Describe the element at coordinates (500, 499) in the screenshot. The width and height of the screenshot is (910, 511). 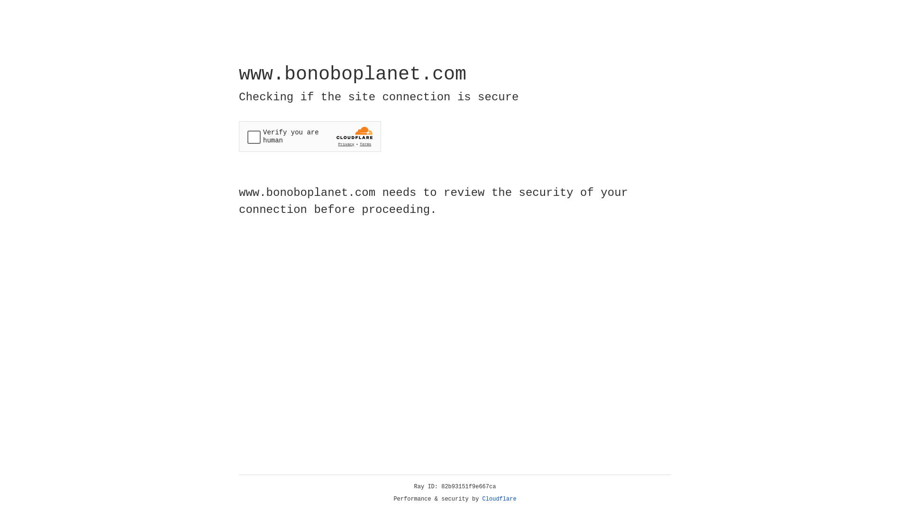
I see `Cloudflare` at that location.